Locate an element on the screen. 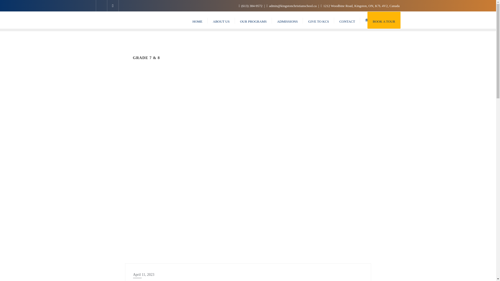 This screenshot has height=281, width=500. ADMISSIONS is located at coordinates (287, 20).